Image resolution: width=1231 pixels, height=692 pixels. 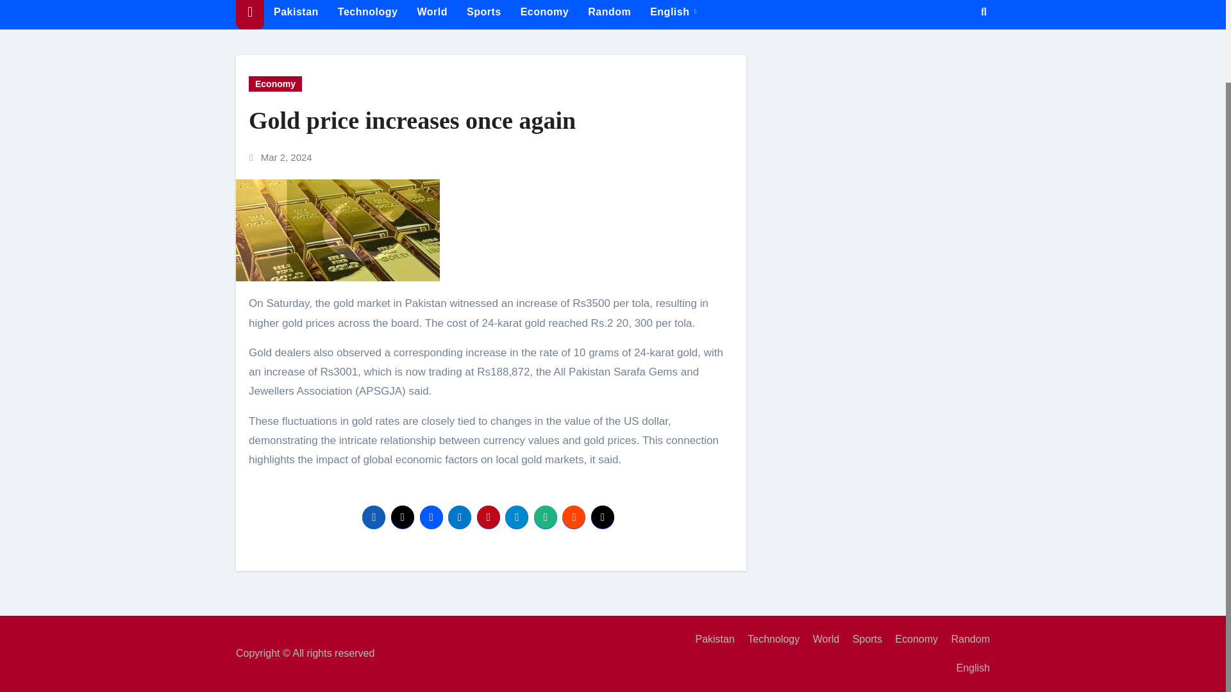 I want to click on Economy, so click(x=912, y=639).